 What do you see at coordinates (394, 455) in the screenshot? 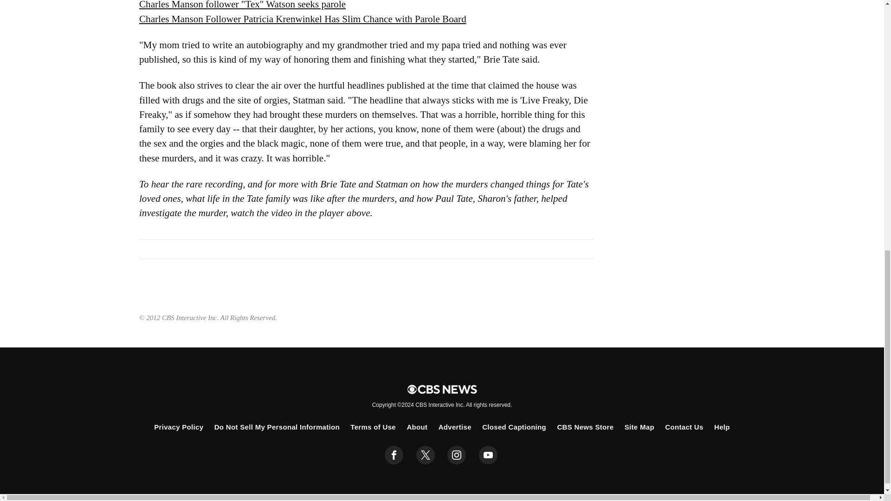
I see `facebook` at bounding box center [394, 455].